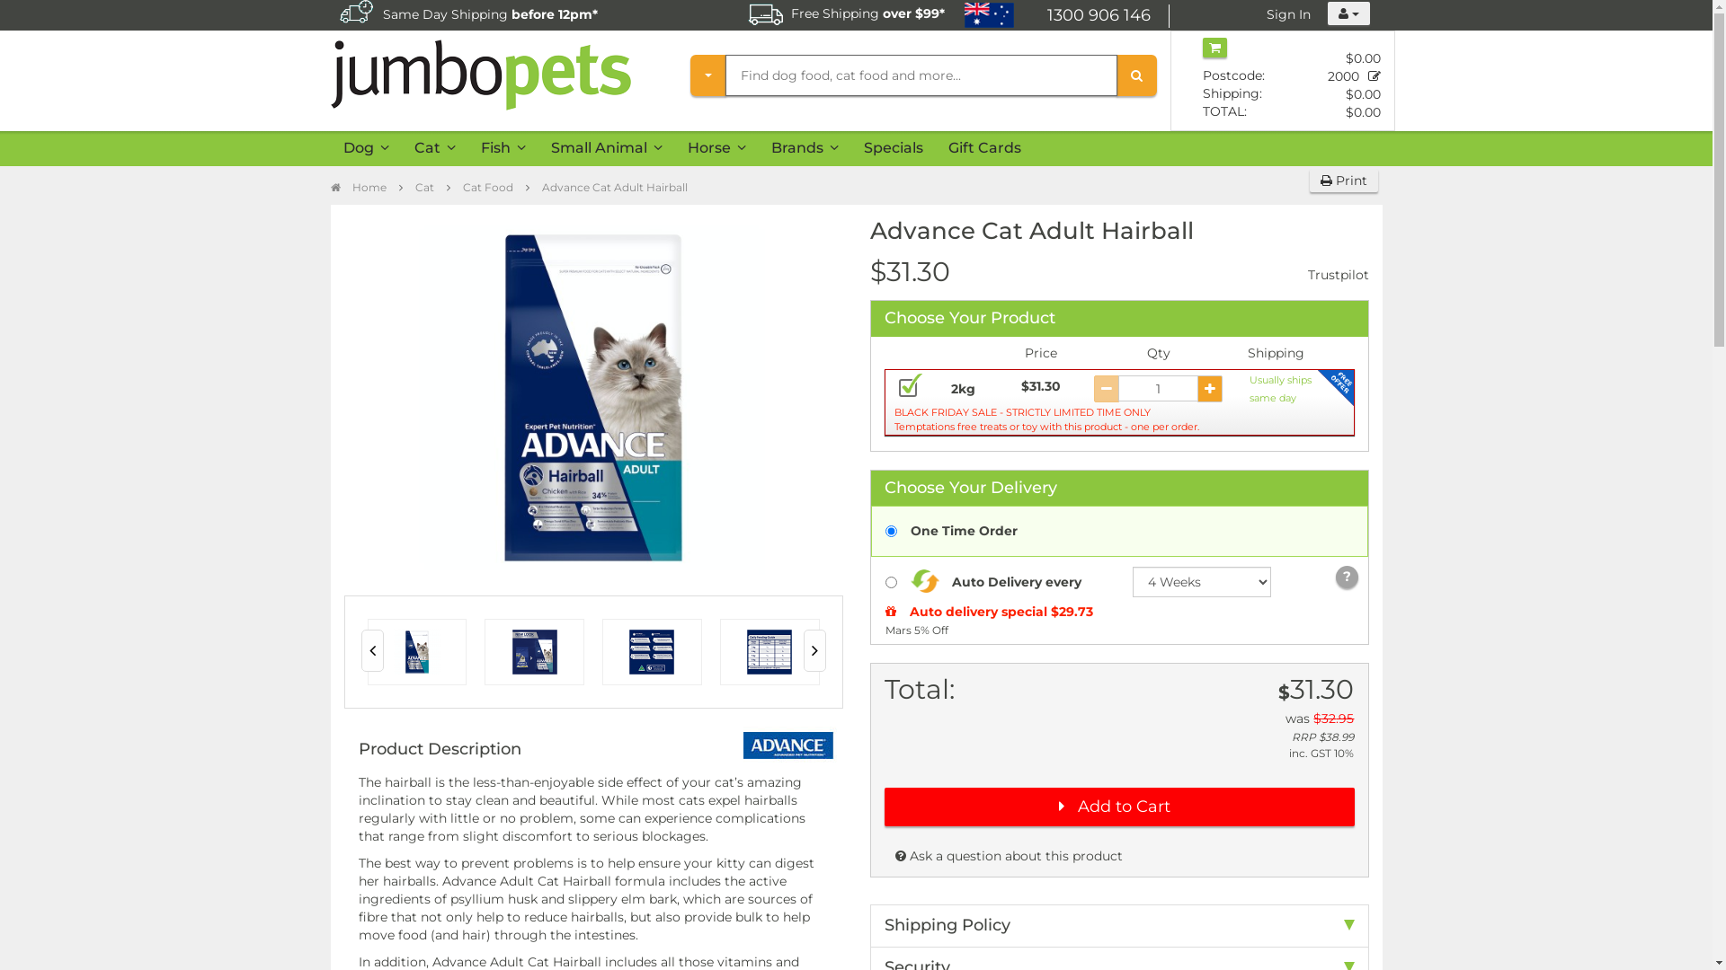  What do you see at coordinates (789, 745) in the screenshot?
I see `Go to Brand Advance` at bounding box center [789, 745].